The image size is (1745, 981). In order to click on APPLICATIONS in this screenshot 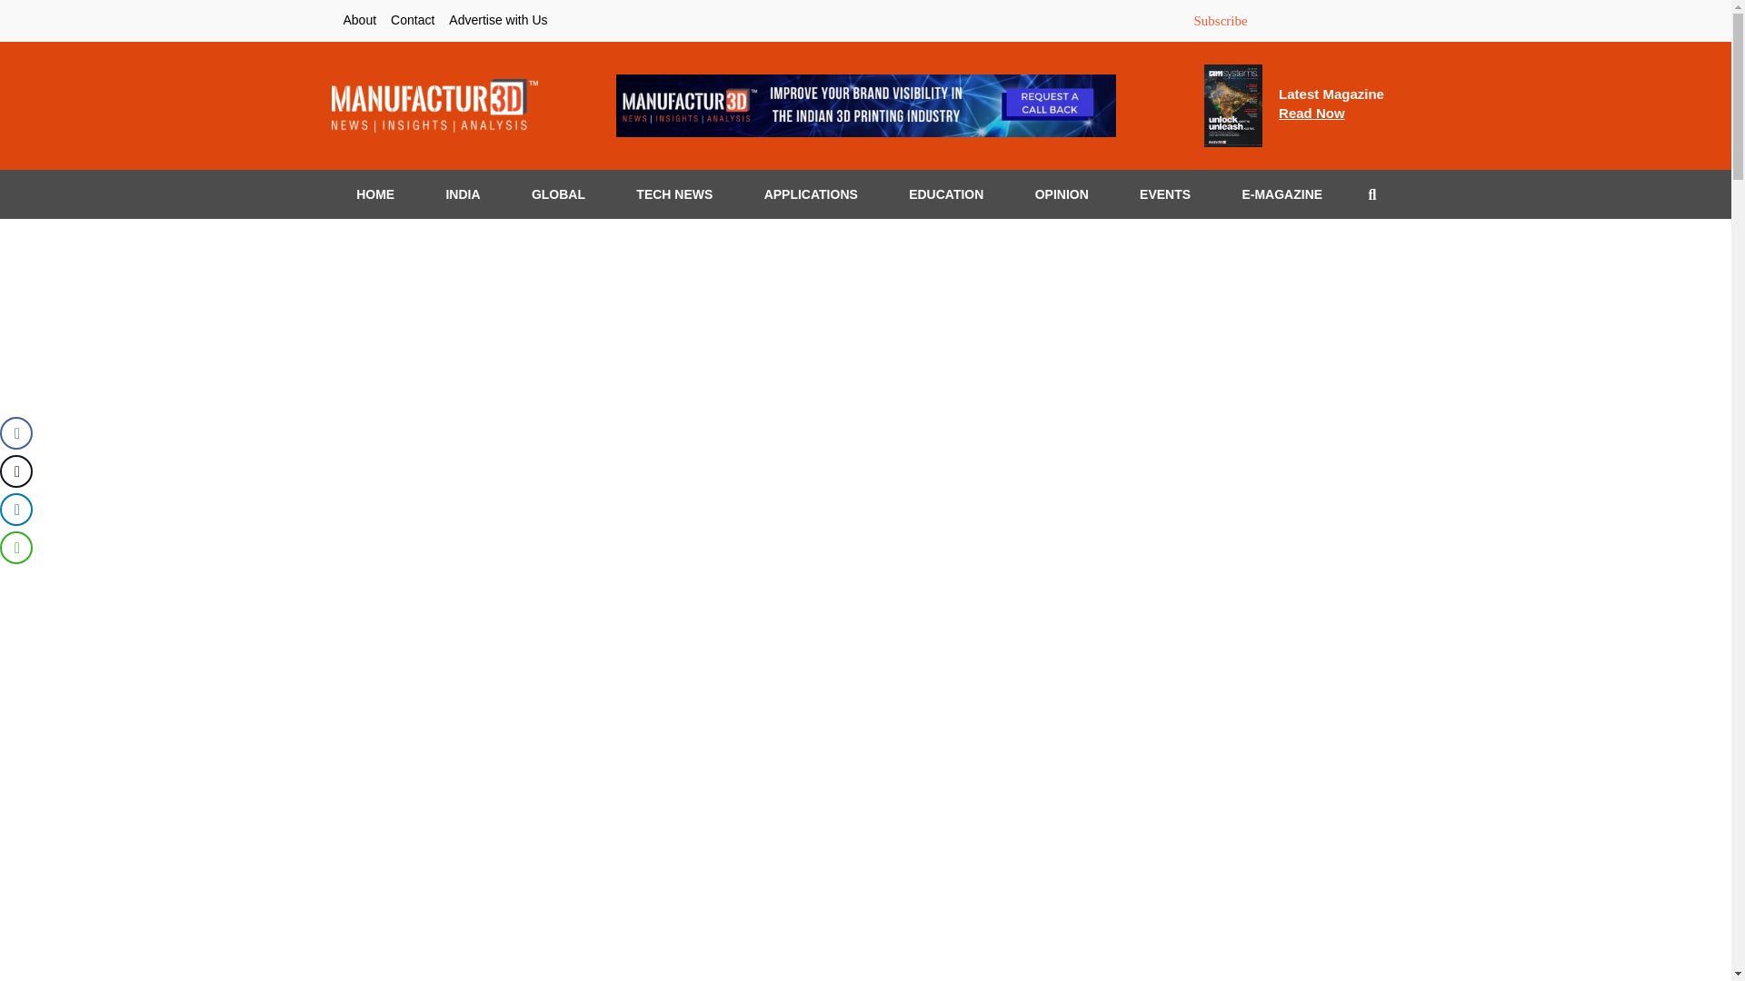, I will do `click(1220, 21)`.